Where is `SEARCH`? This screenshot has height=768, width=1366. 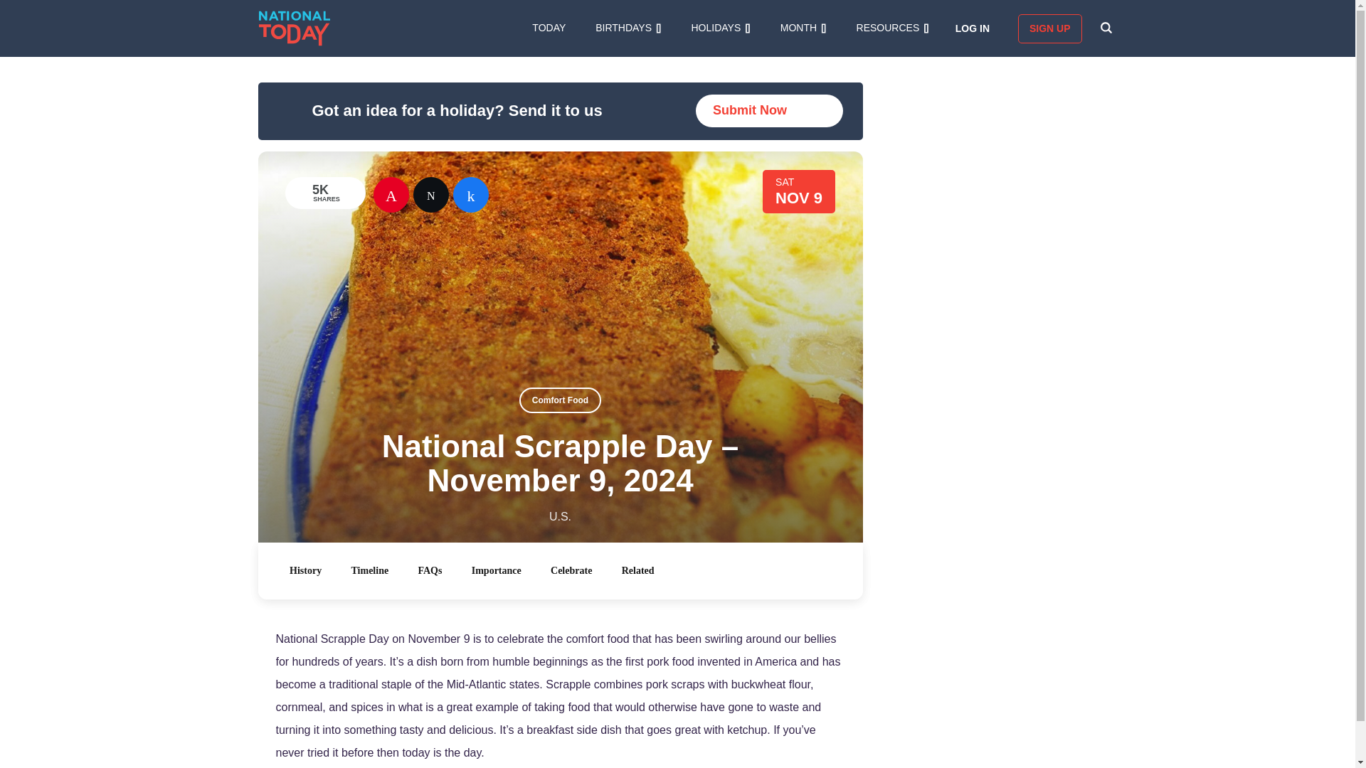 SEARCH is located at coordinates (1106, 28).